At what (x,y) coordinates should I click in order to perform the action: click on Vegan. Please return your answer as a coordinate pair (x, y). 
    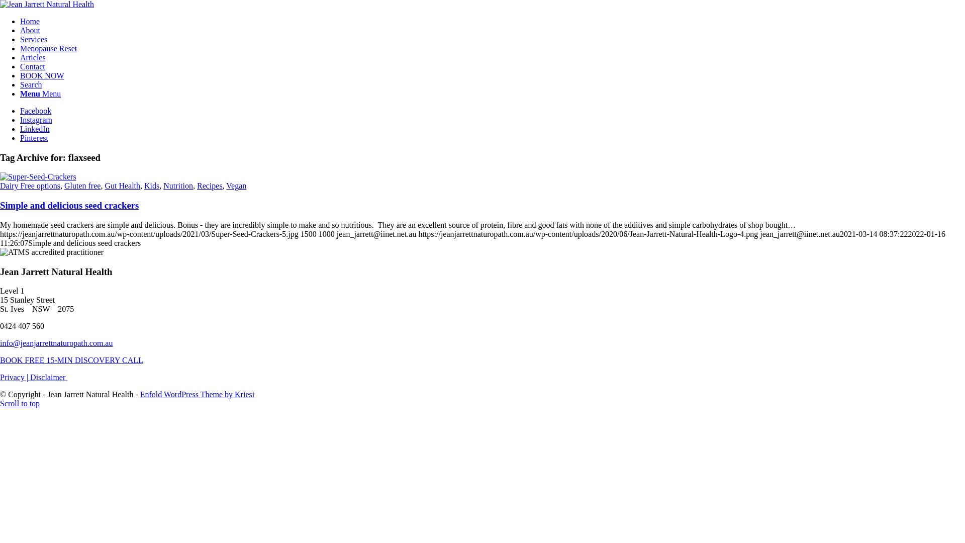
    Looking at the image, I should click on (236, 186).